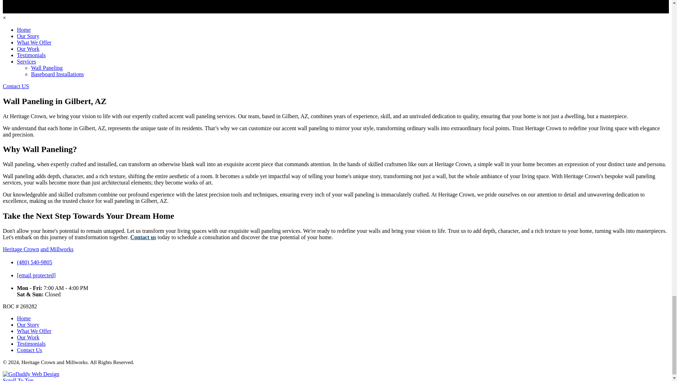  Describe the element at coordinates (142, 237) in the screenshot. I see `Contact us` at that location.